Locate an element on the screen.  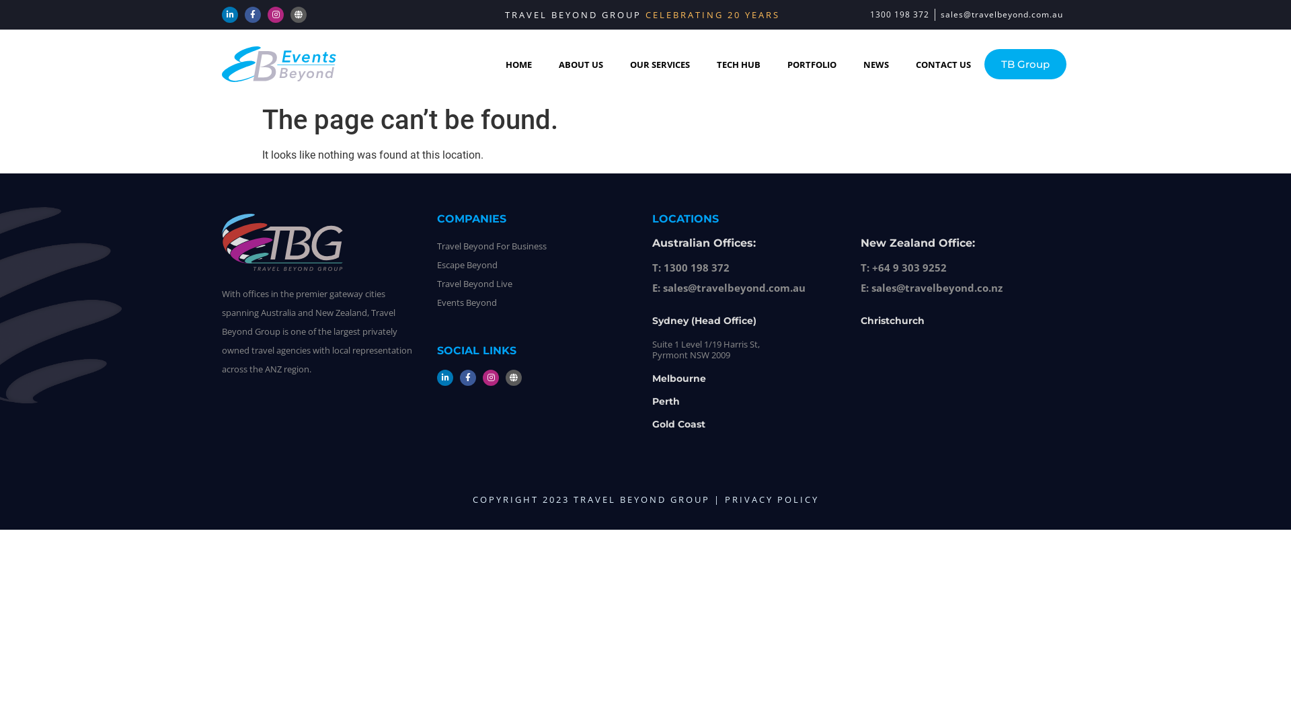
ABOUT US is located at coordinates (581, 65).